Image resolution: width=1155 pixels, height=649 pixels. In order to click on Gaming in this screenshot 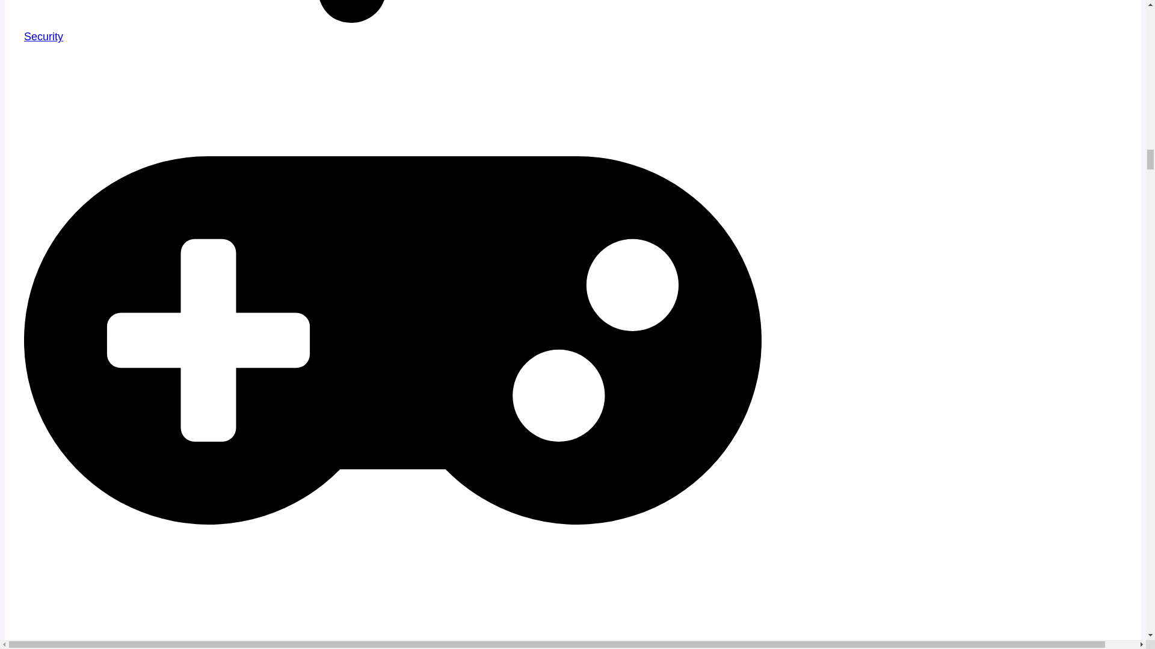, I will do `click(43, 646)`.